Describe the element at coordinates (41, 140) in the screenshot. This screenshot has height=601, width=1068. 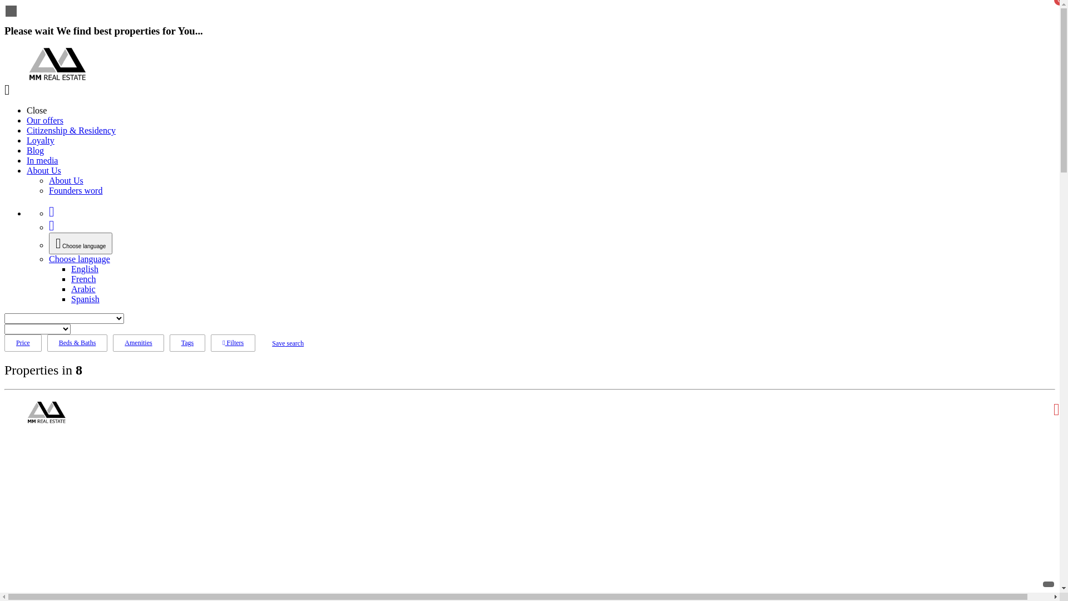
I see `Loyalty` at that location.